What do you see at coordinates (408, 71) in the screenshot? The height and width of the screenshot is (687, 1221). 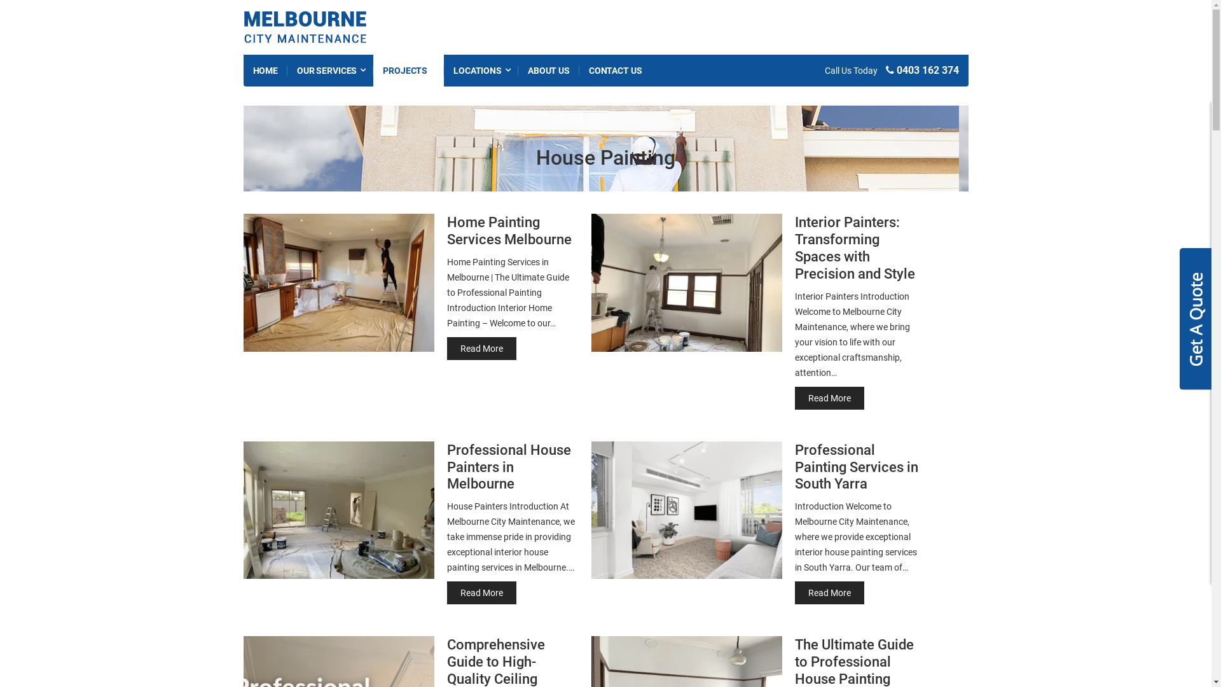 I see `PROJECTS` at bounding box center [408, 71].